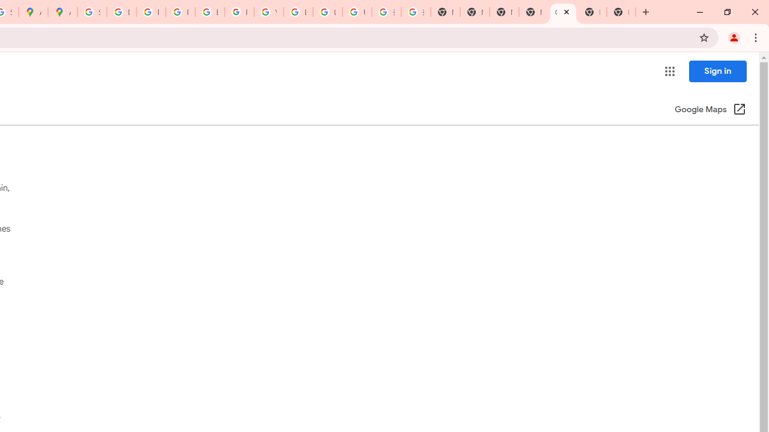 This screenshot has height=432, width=769. Describe the element at coordinates (151, 12) in the screenshot. I see `Privacy Help Center - Policies Help` at that location.